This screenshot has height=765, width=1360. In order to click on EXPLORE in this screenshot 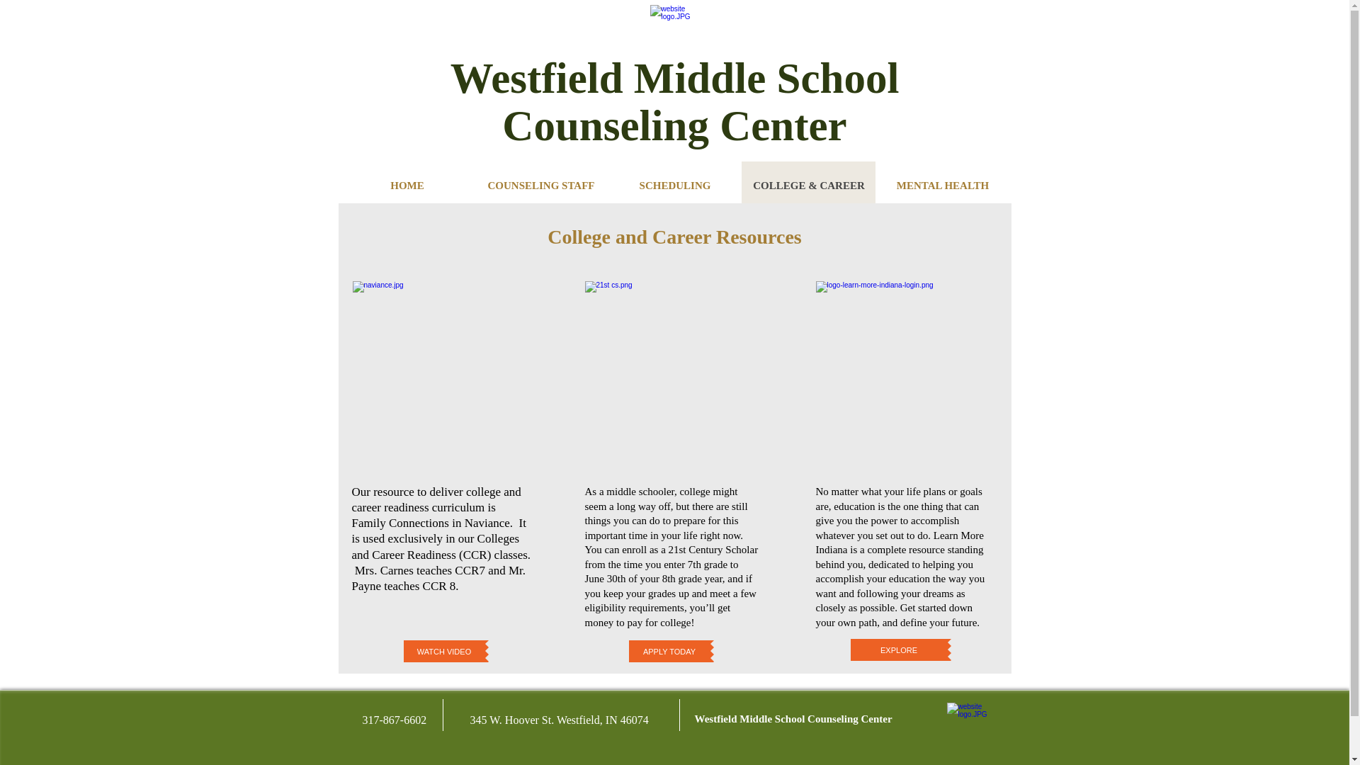, I will do `click(669, 651)`.